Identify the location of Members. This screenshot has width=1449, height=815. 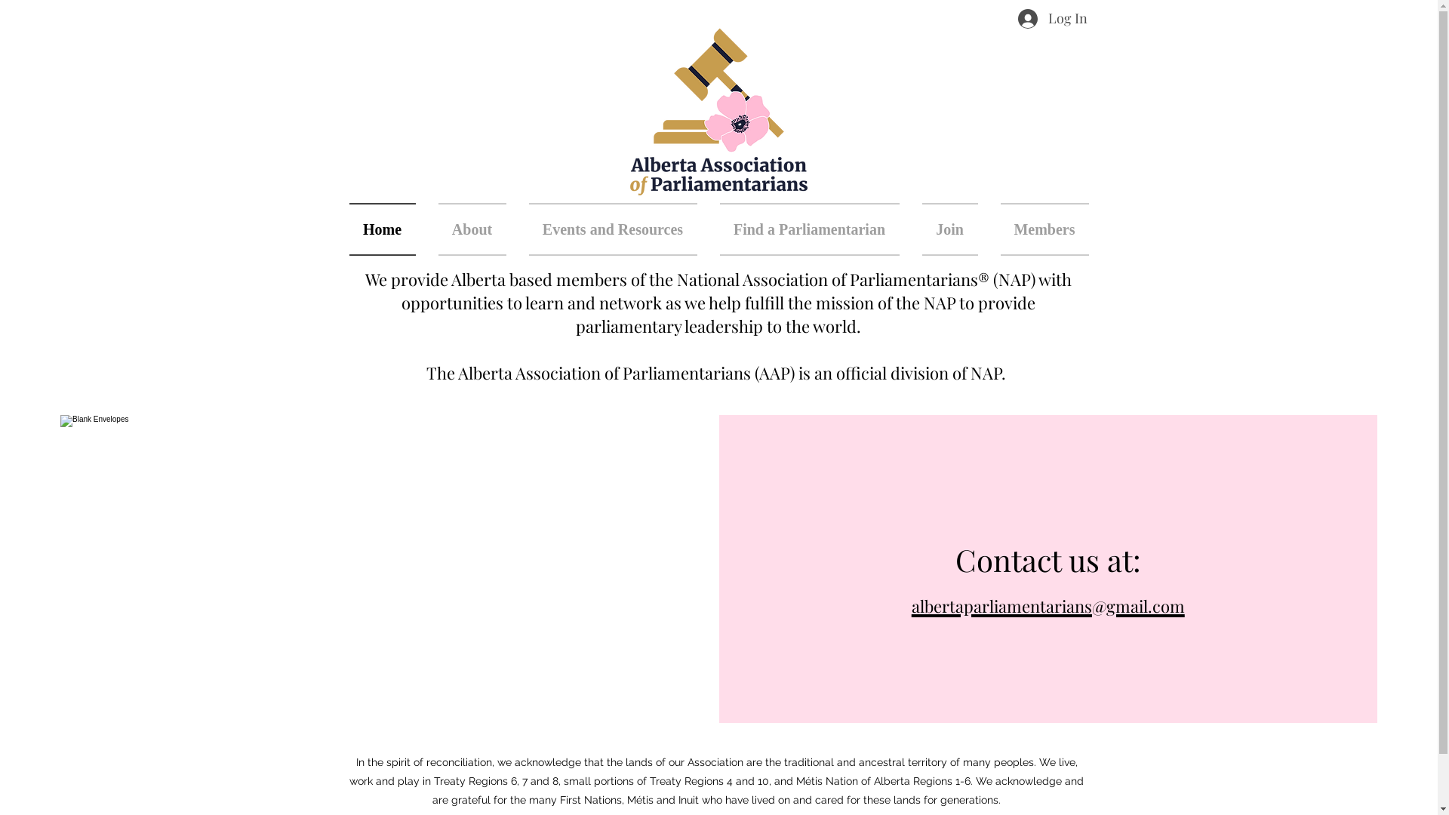
(1038, 229).